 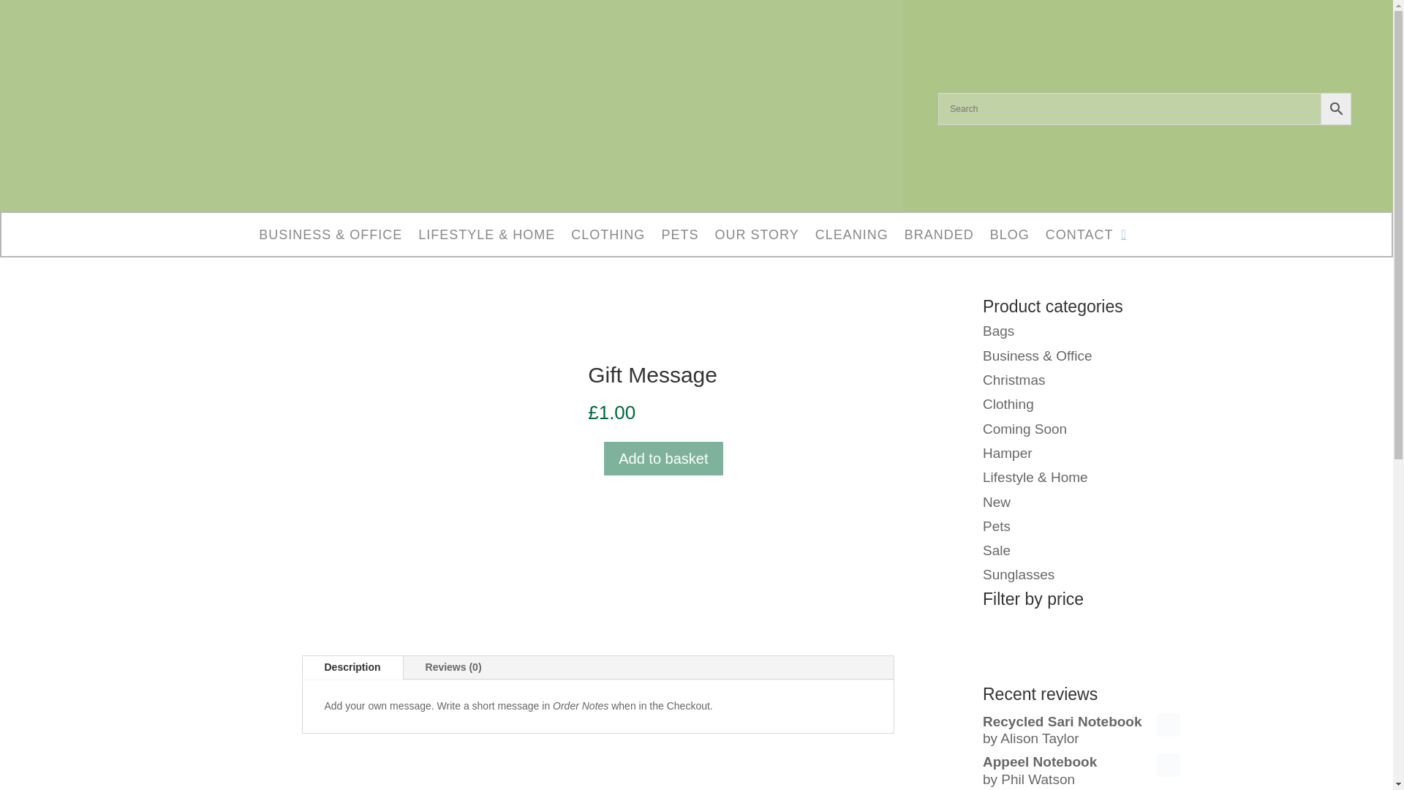 I want to click on Recycled Sari Notebook, so click(x=1082, y=722).